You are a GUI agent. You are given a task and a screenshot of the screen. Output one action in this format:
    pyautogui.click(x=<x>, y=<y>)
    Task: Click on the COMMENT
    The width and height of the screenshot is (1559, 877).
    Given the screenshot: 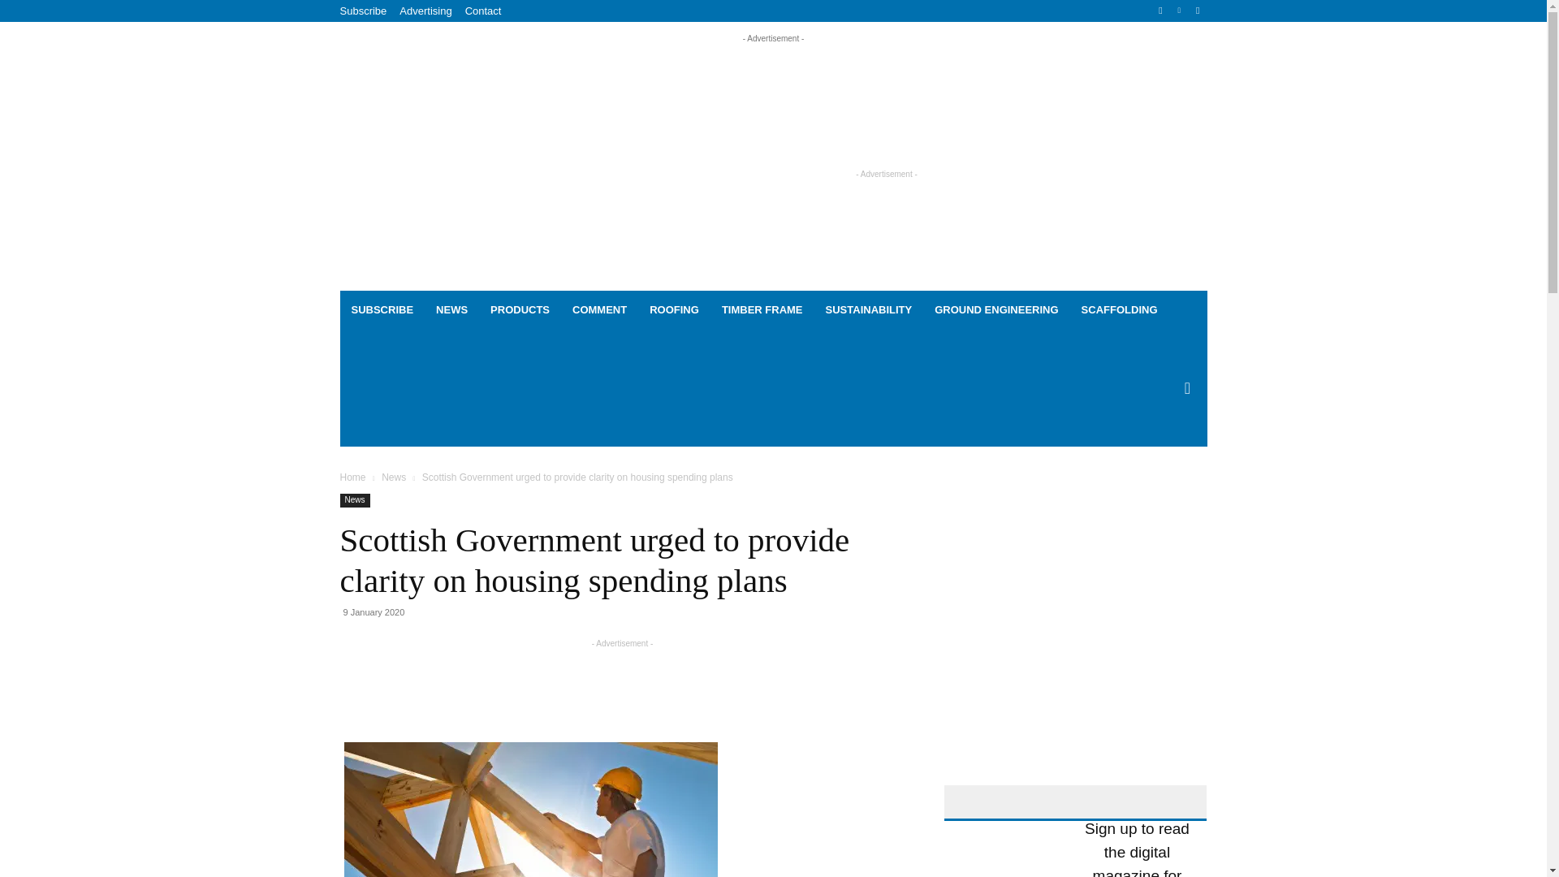 What is the action you would take?
    pyautogui.click(x=599, y=310)
    